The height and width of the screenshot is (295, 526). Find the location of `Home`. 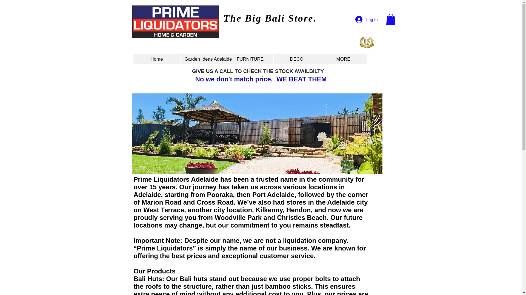

Home is located at coordinates (156, 59).